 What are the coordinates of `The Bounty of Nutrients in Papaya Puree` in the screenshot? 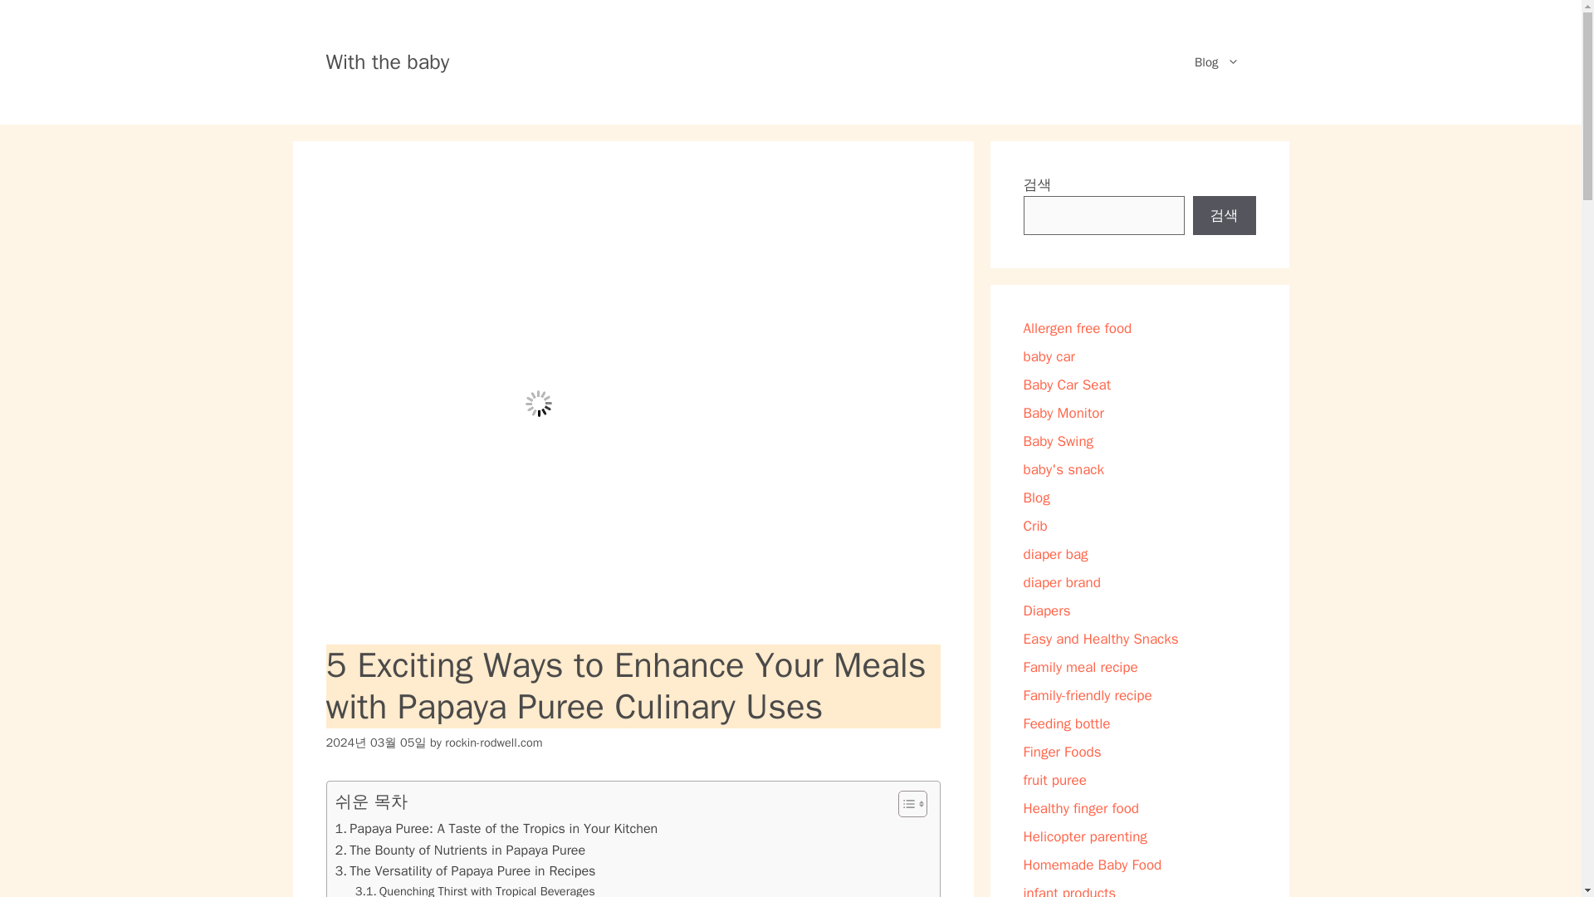 It's located at (460, 850).